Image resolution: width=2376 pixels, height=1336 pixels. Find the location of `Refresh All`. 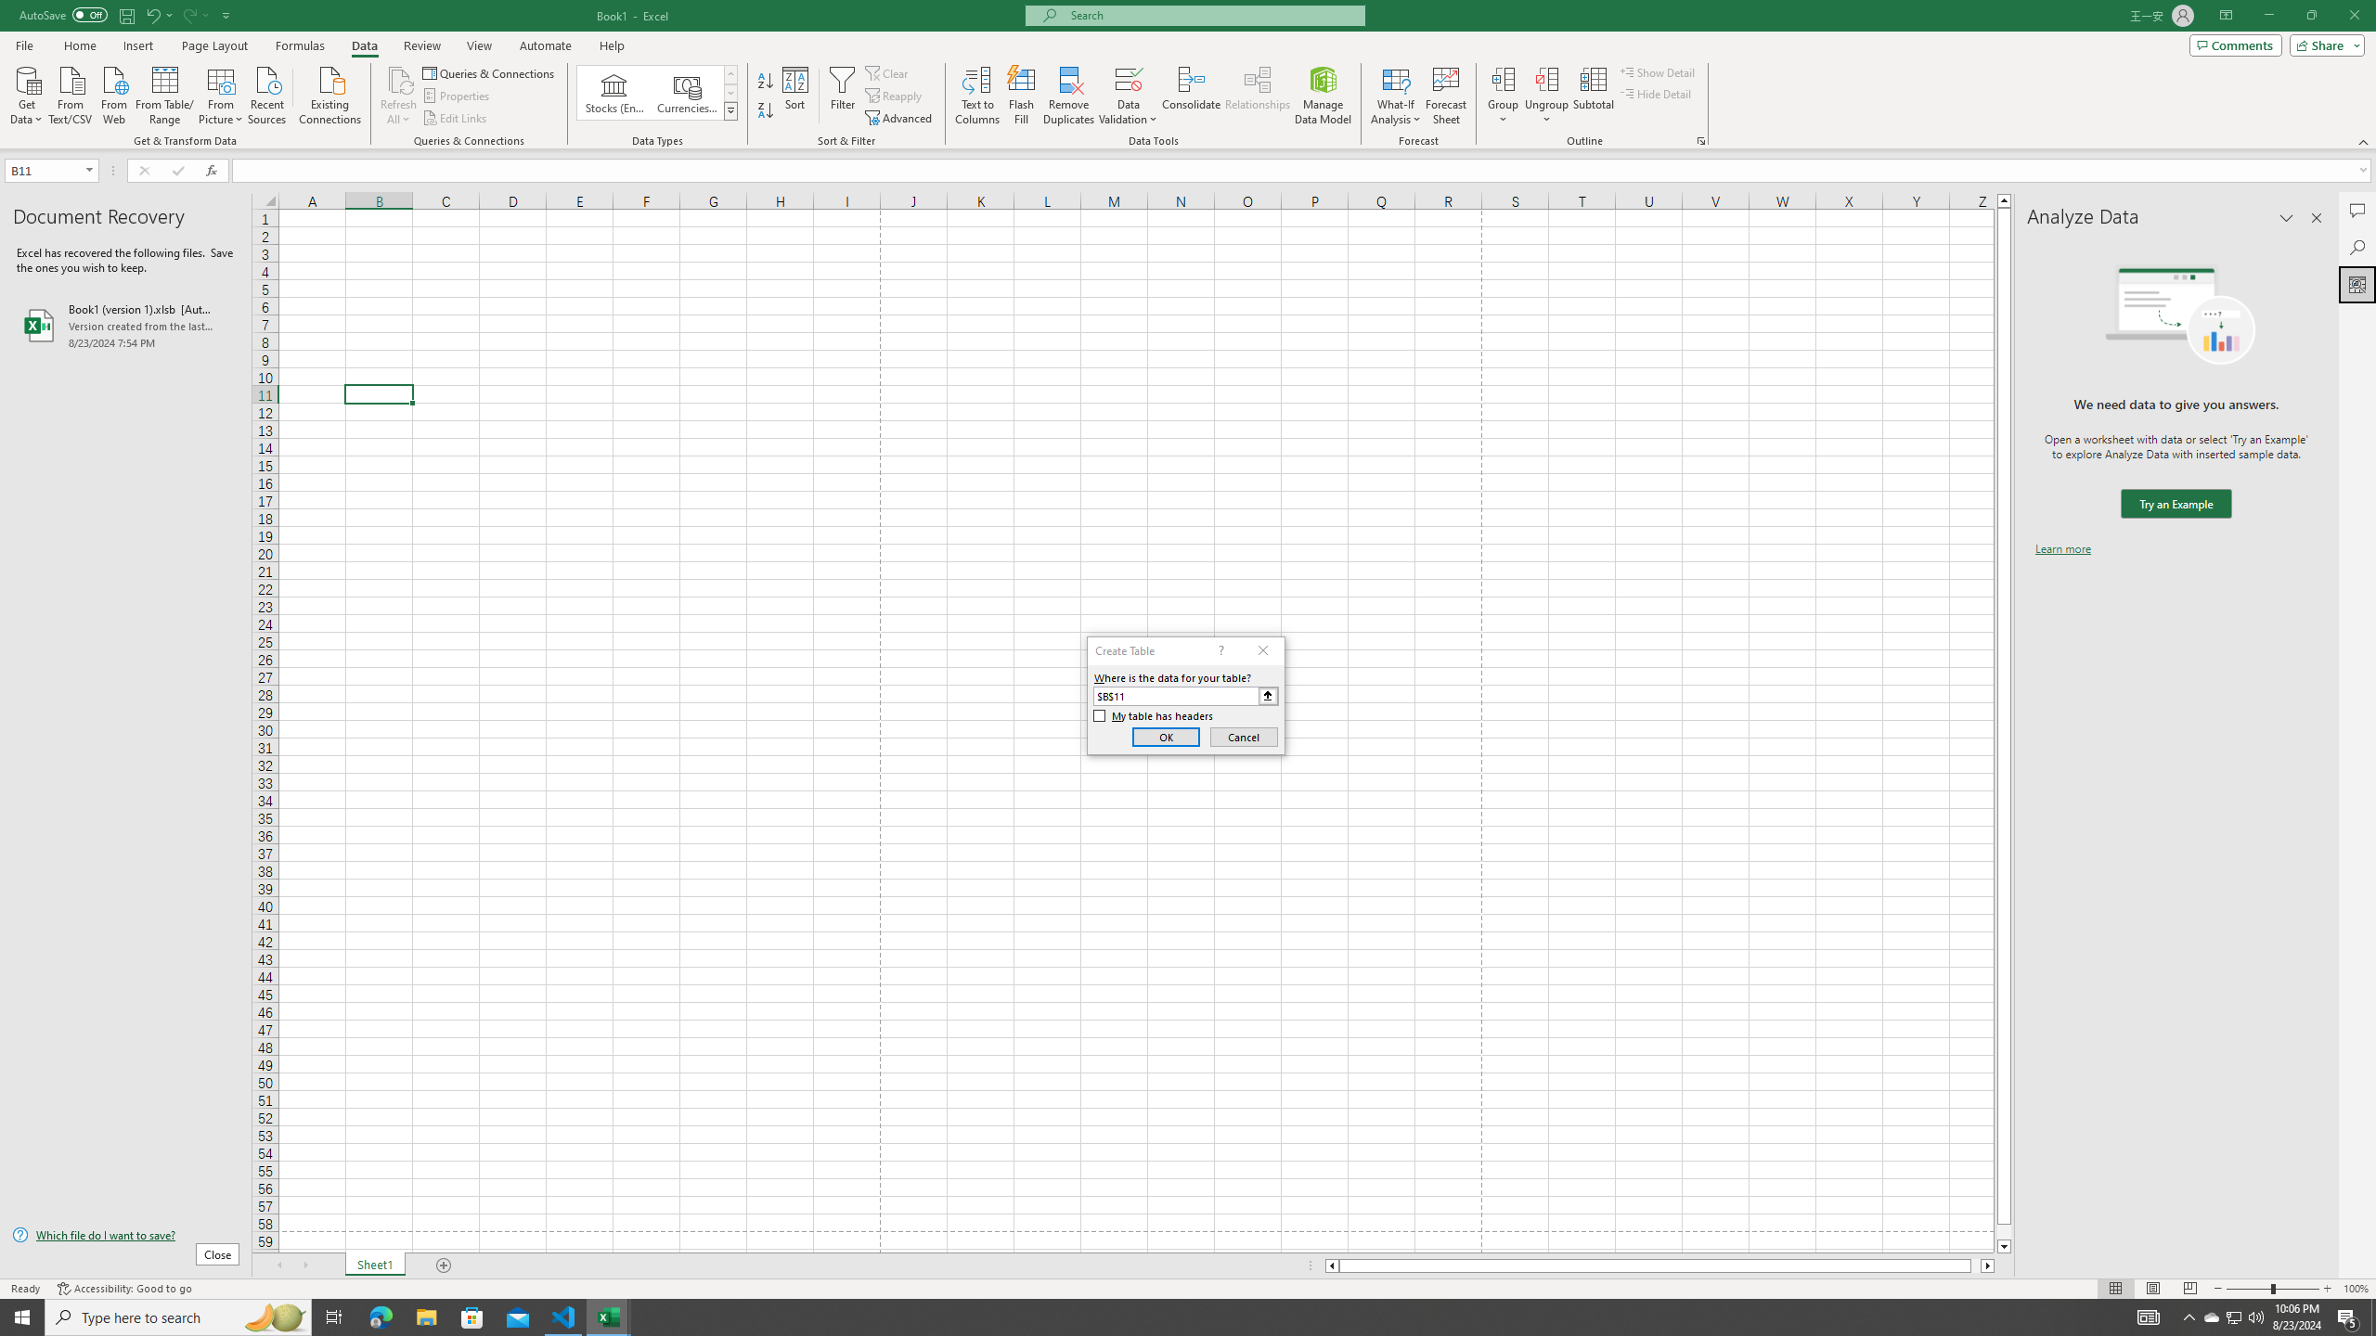

Refresh All is located at coordinates (399, 96).